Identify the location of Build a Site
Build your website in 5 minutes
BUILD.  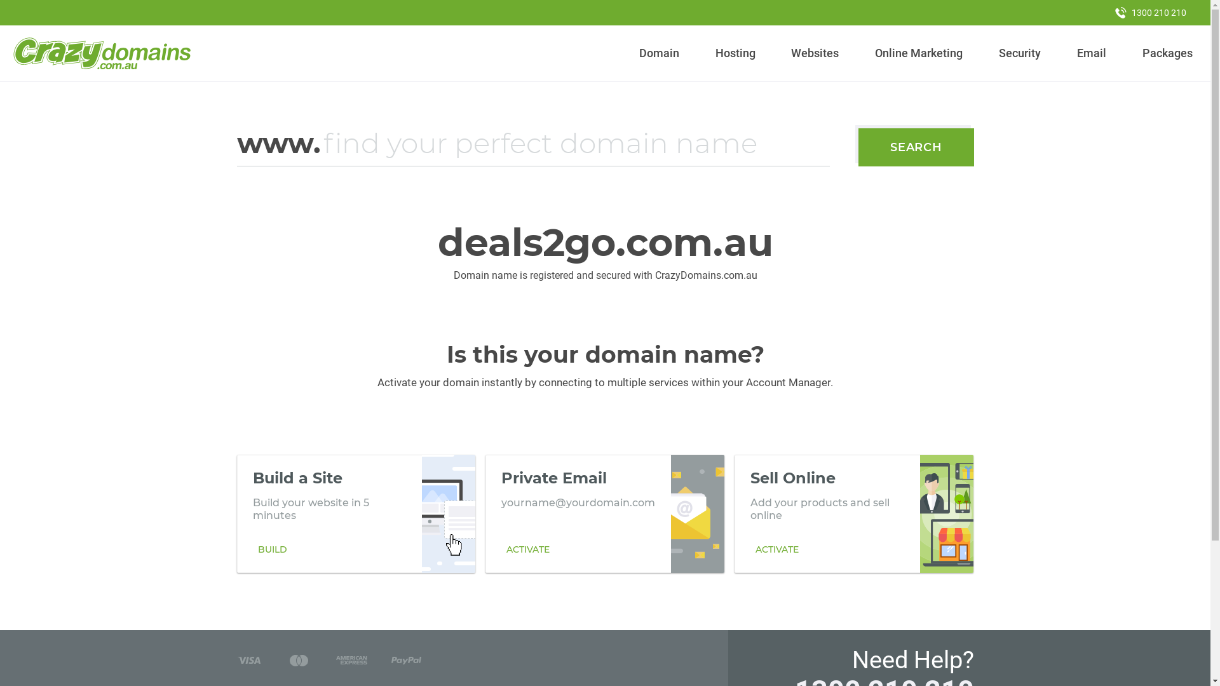
(356, 514).